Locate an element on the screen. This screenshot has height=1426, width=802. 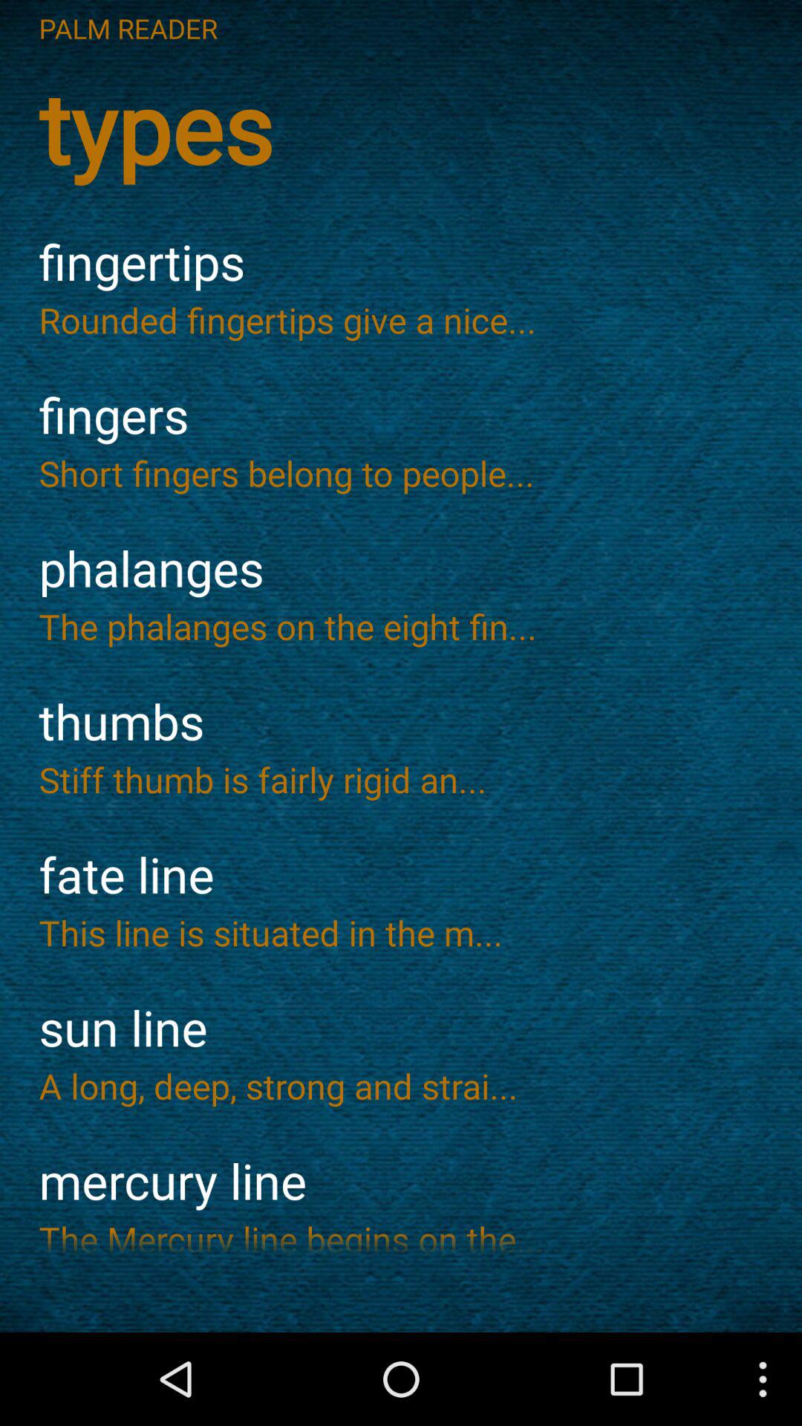
press icon below the this line is is located at coordinates (401, 1028).